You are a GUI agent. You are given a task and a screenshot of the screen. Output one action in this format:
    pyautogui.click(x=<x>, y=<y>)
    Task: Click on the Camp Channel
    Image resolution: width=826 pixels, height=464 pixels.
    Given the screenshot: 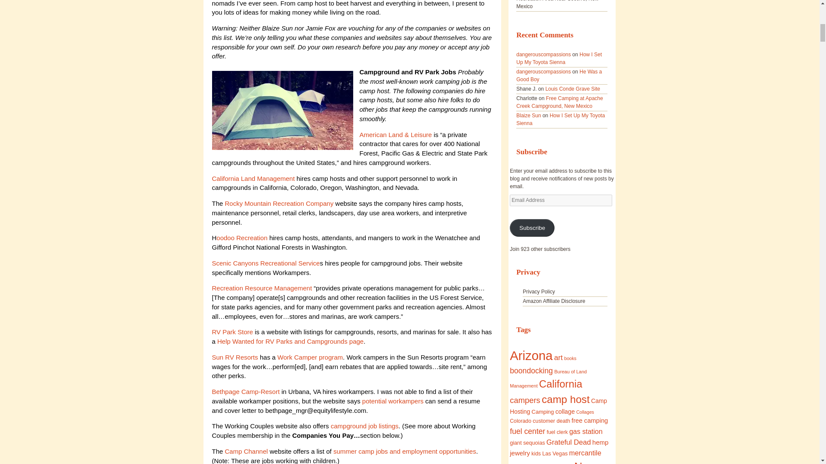 What is the action you would take?
    pyautogui.click(x=246, y=451)
    